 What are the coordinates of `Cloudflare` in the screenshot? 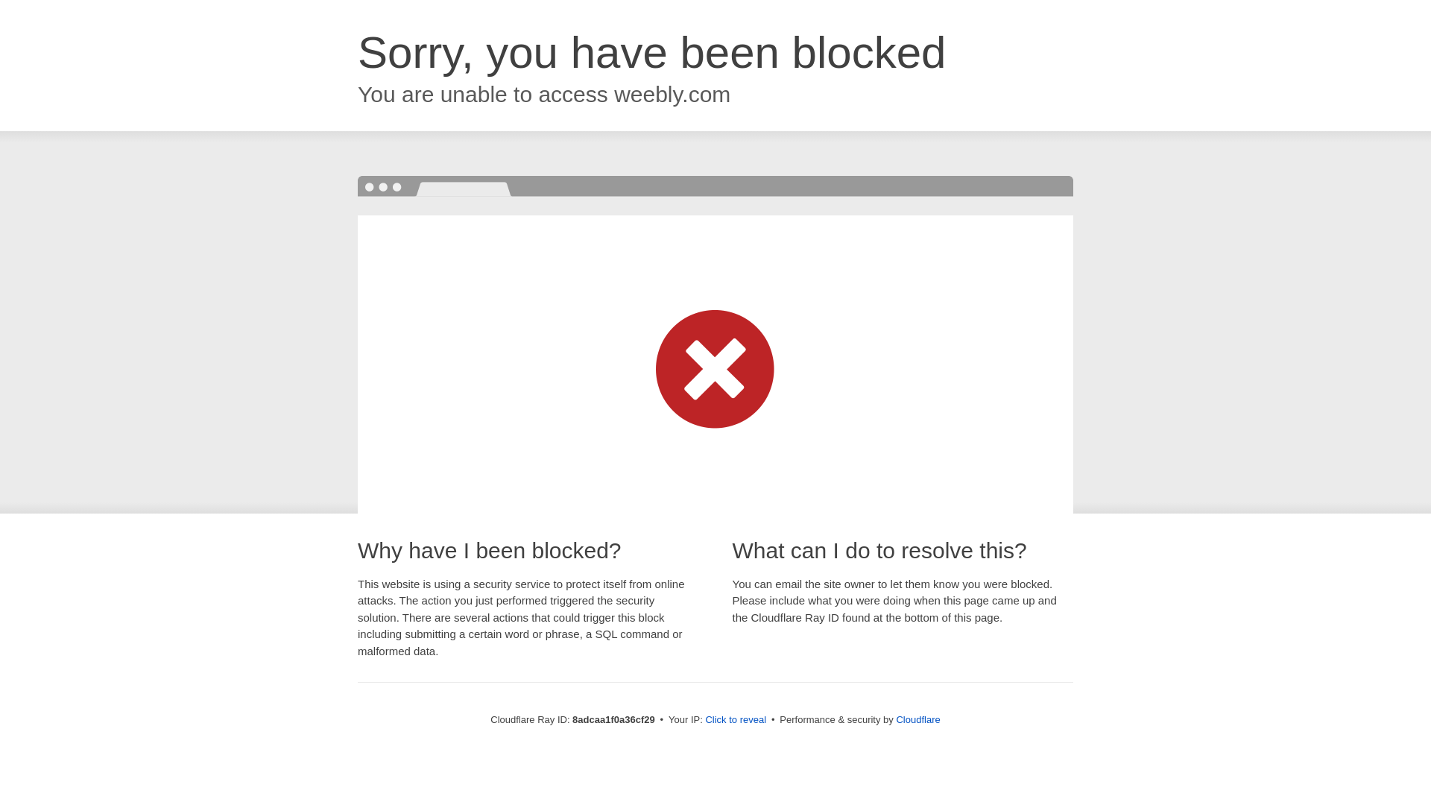 It's located at (917, 719).